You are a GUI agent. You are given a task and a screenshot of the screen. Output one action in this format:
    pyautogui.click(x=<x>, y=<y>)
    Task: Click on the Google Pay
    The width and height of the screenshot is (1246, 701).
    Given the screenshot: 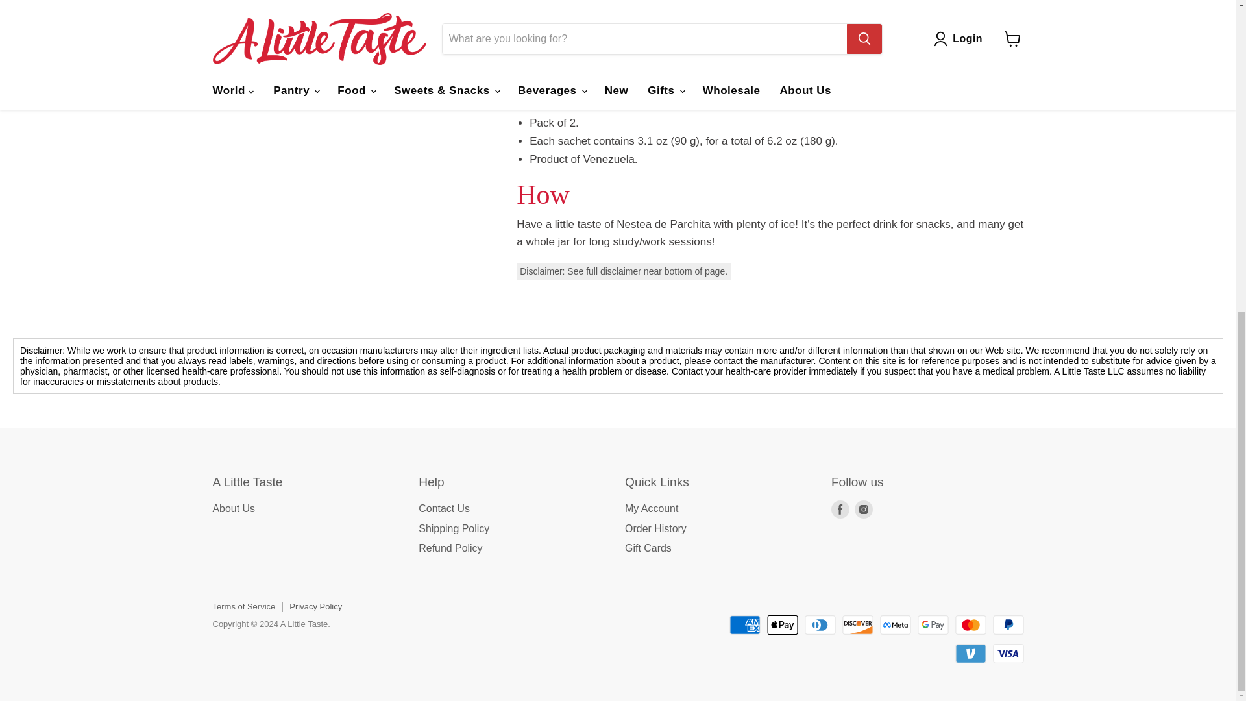 What is the action you would take?
    pyautogui.click(x=933, y=625)
    